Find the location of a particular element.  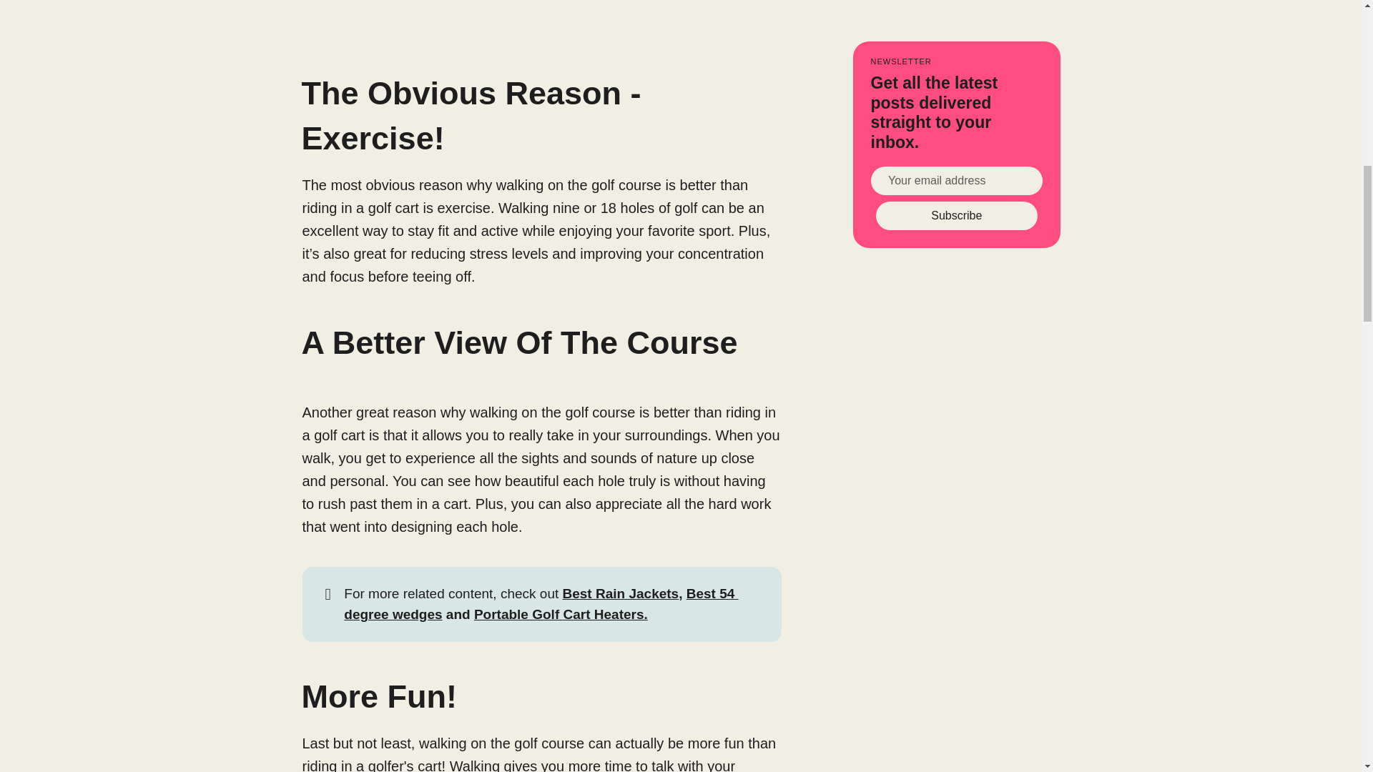

Subscribe is located at coordinates (957, 215).